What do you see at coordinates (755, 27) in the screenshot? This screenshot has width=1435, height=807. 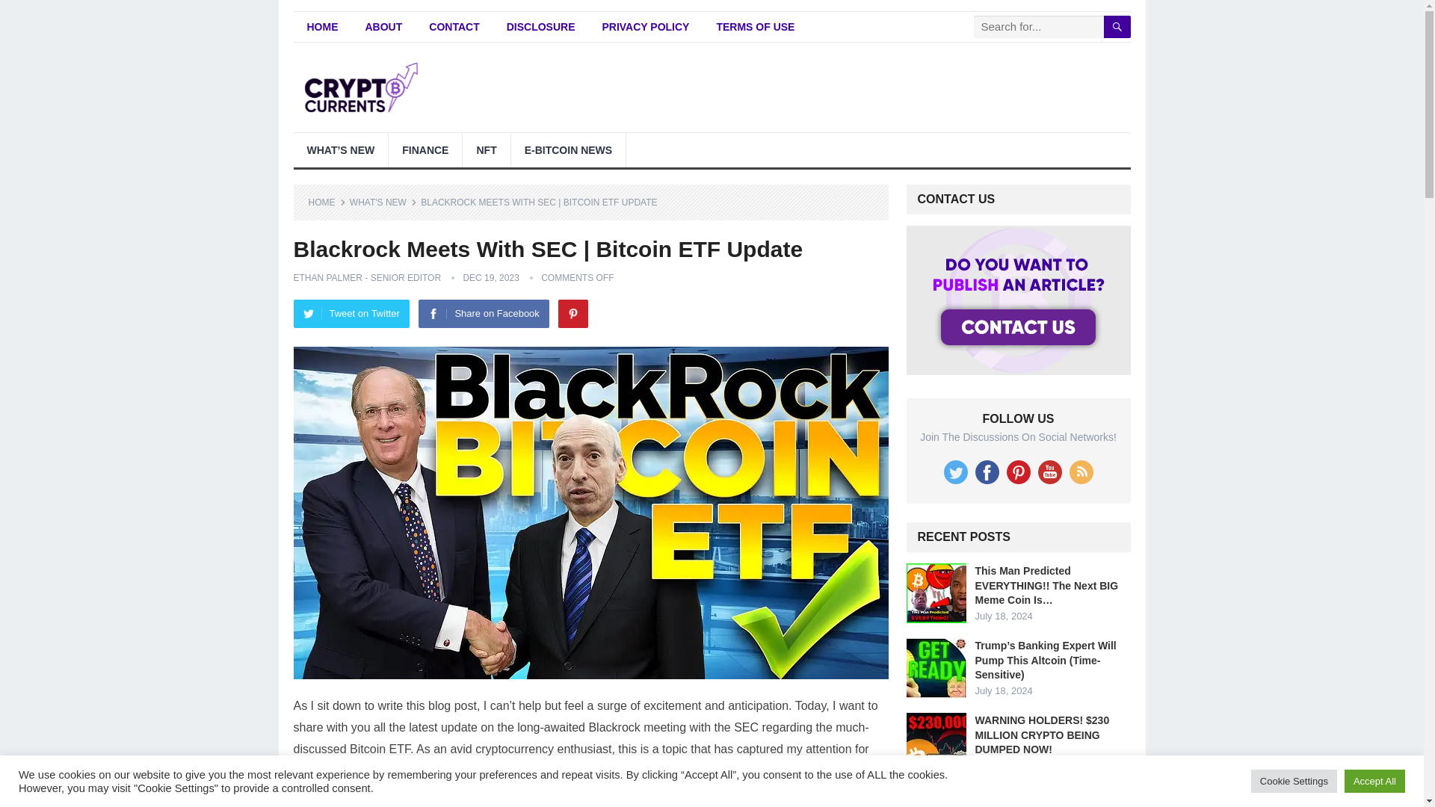 I see `TERMS OF USE` at bounding box center [755, 27].